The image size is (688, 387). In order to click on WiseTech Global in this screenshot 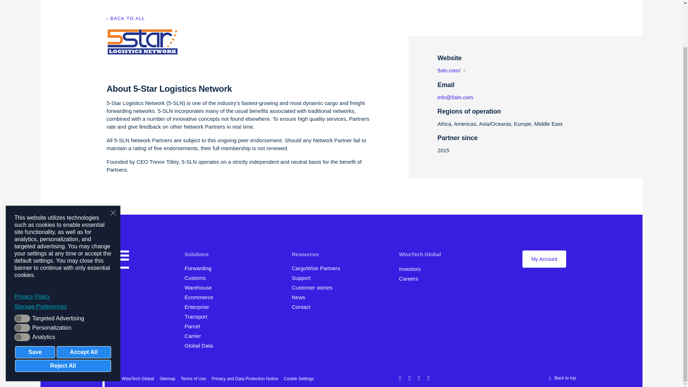, I will do `click(422, 254)`.